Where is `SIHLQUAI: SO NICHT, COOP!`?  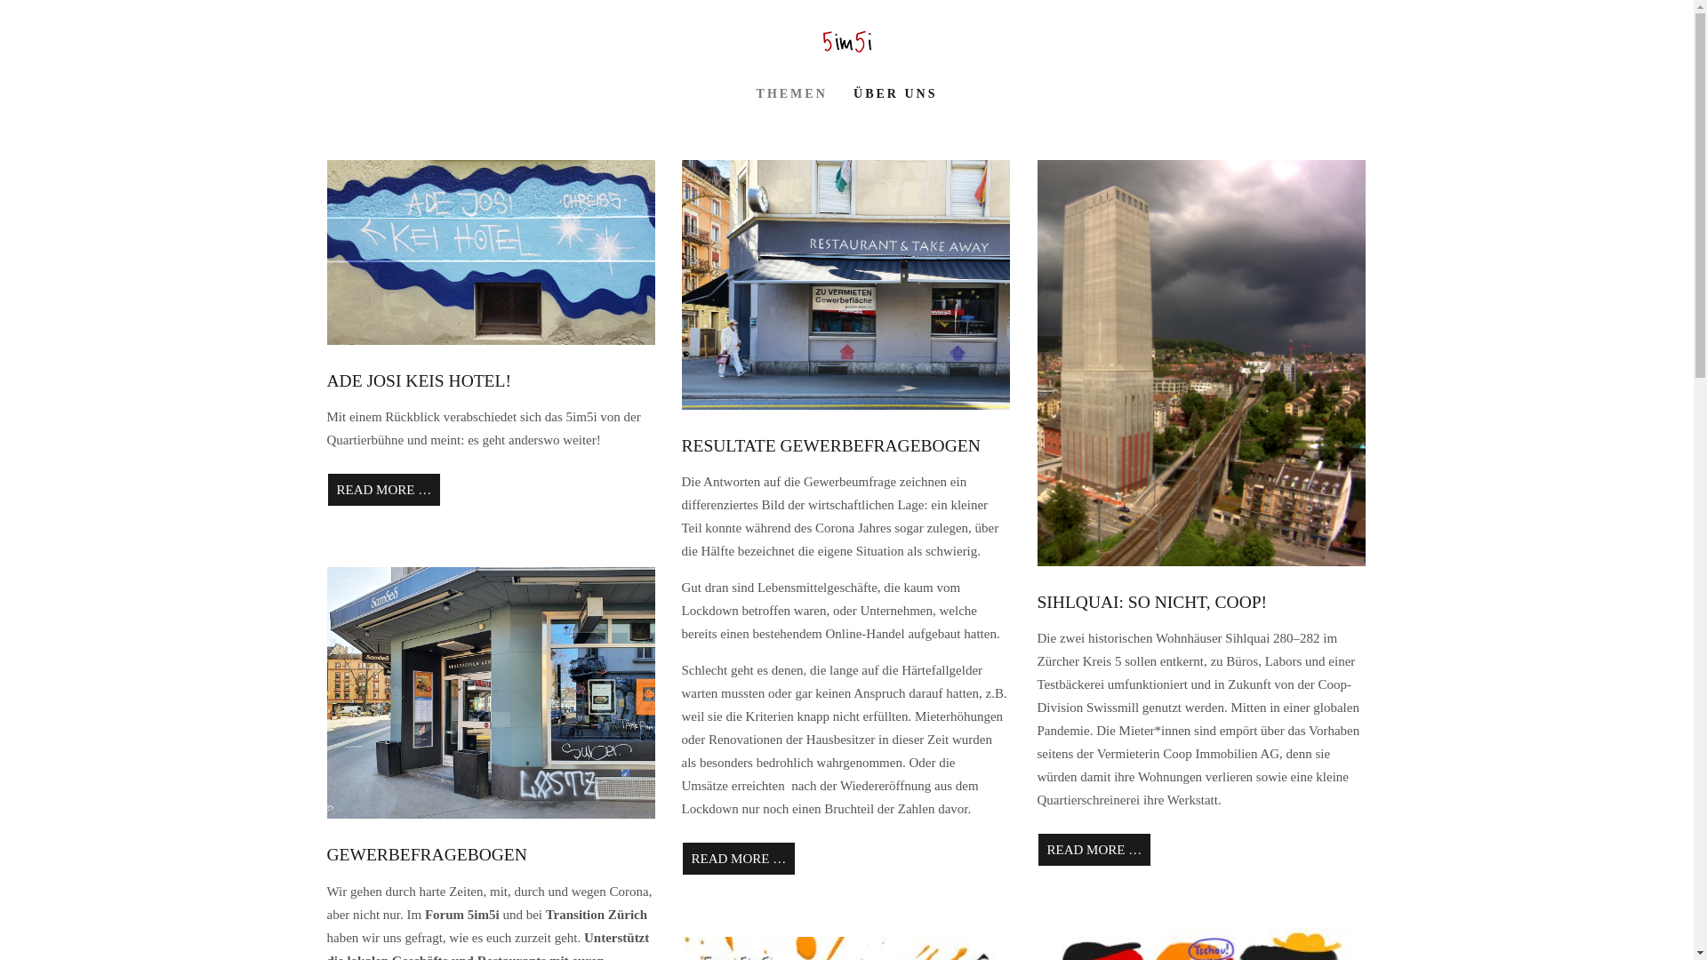 SIHLQUAI: SO NICHT, COOP! is located at coordinates (1152, 603).